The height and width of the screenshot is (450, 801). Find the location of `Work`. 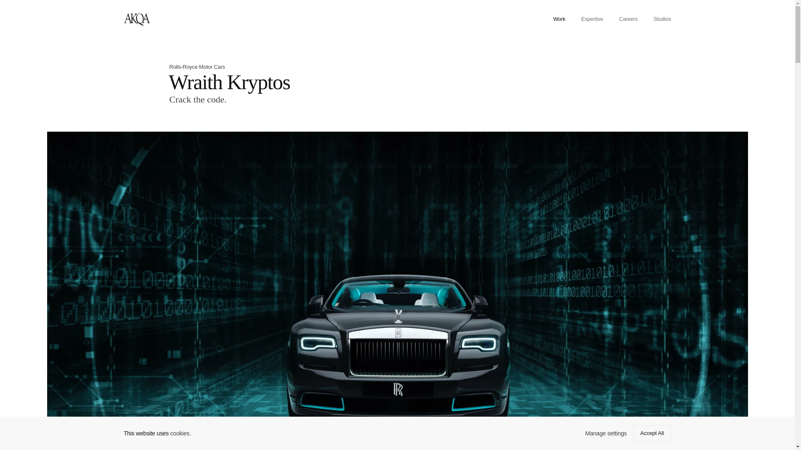

Work is located at coordinates (559, 18).